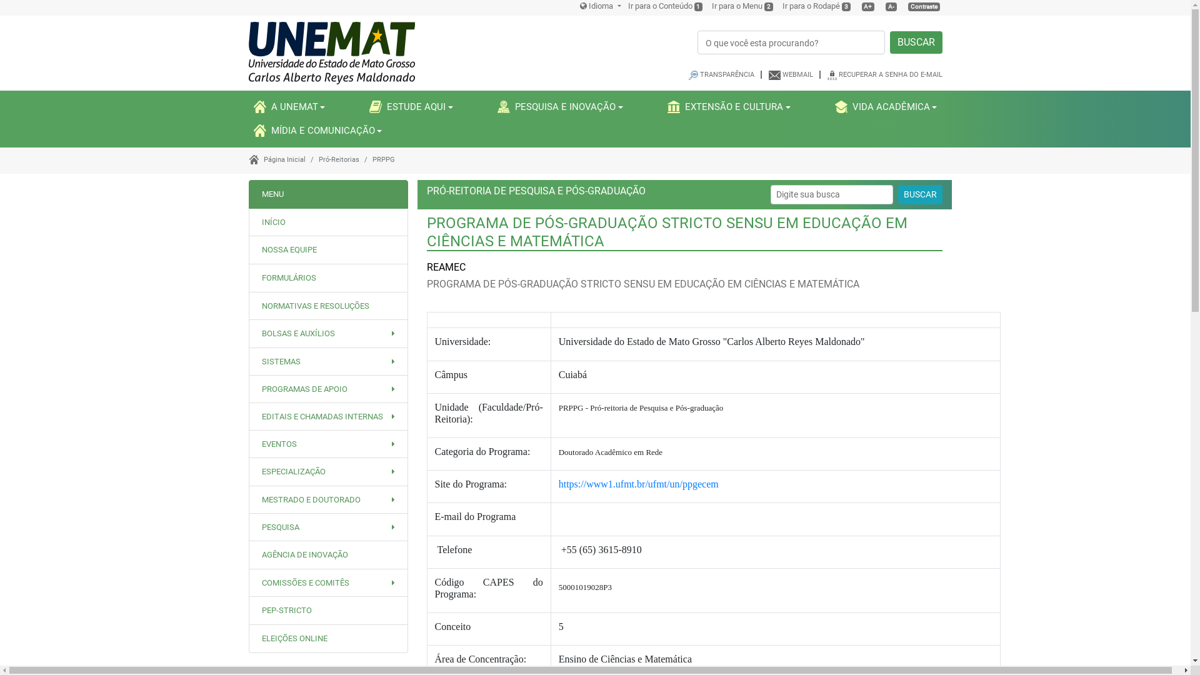  I want to click on https://www1.ufmt.br/ufmt/un/ppgecem, so click(639, 484).